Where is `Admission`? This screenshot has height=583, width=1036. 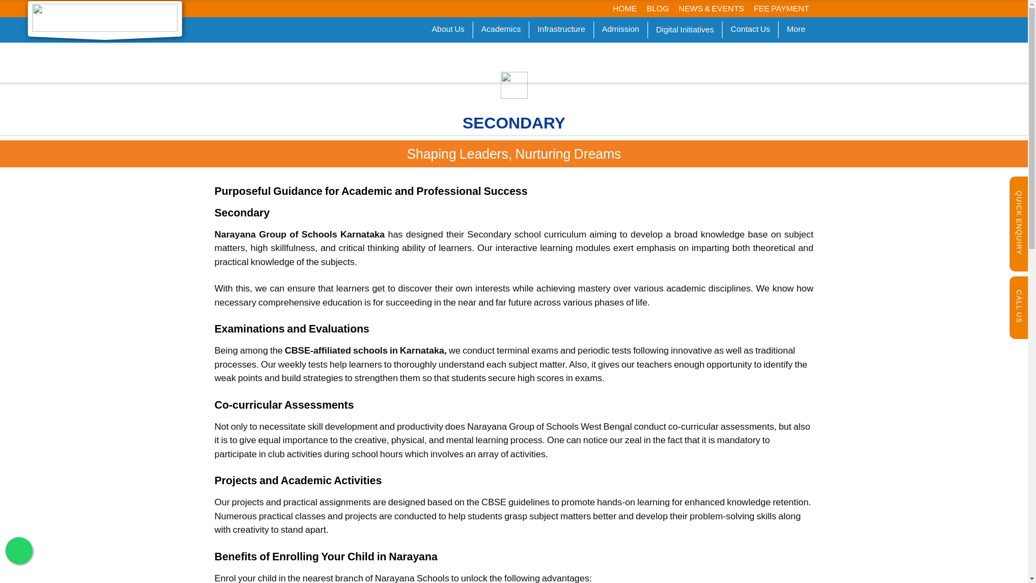
Admission is located at coordinates (621, 29).